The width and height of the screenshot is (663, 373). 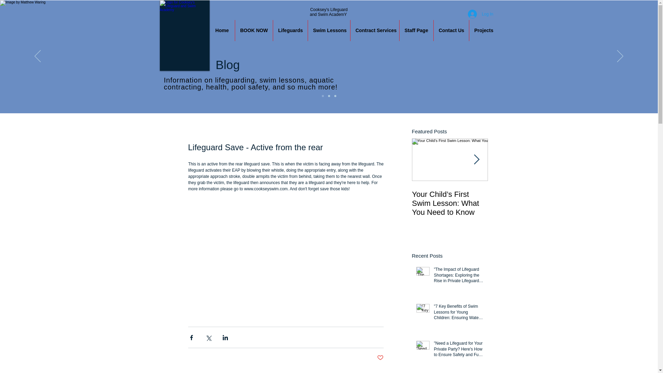 What do you see at coordinates (416, 30) in the screenshot?
I see `Staff Page` at bounding box center [416, 30].